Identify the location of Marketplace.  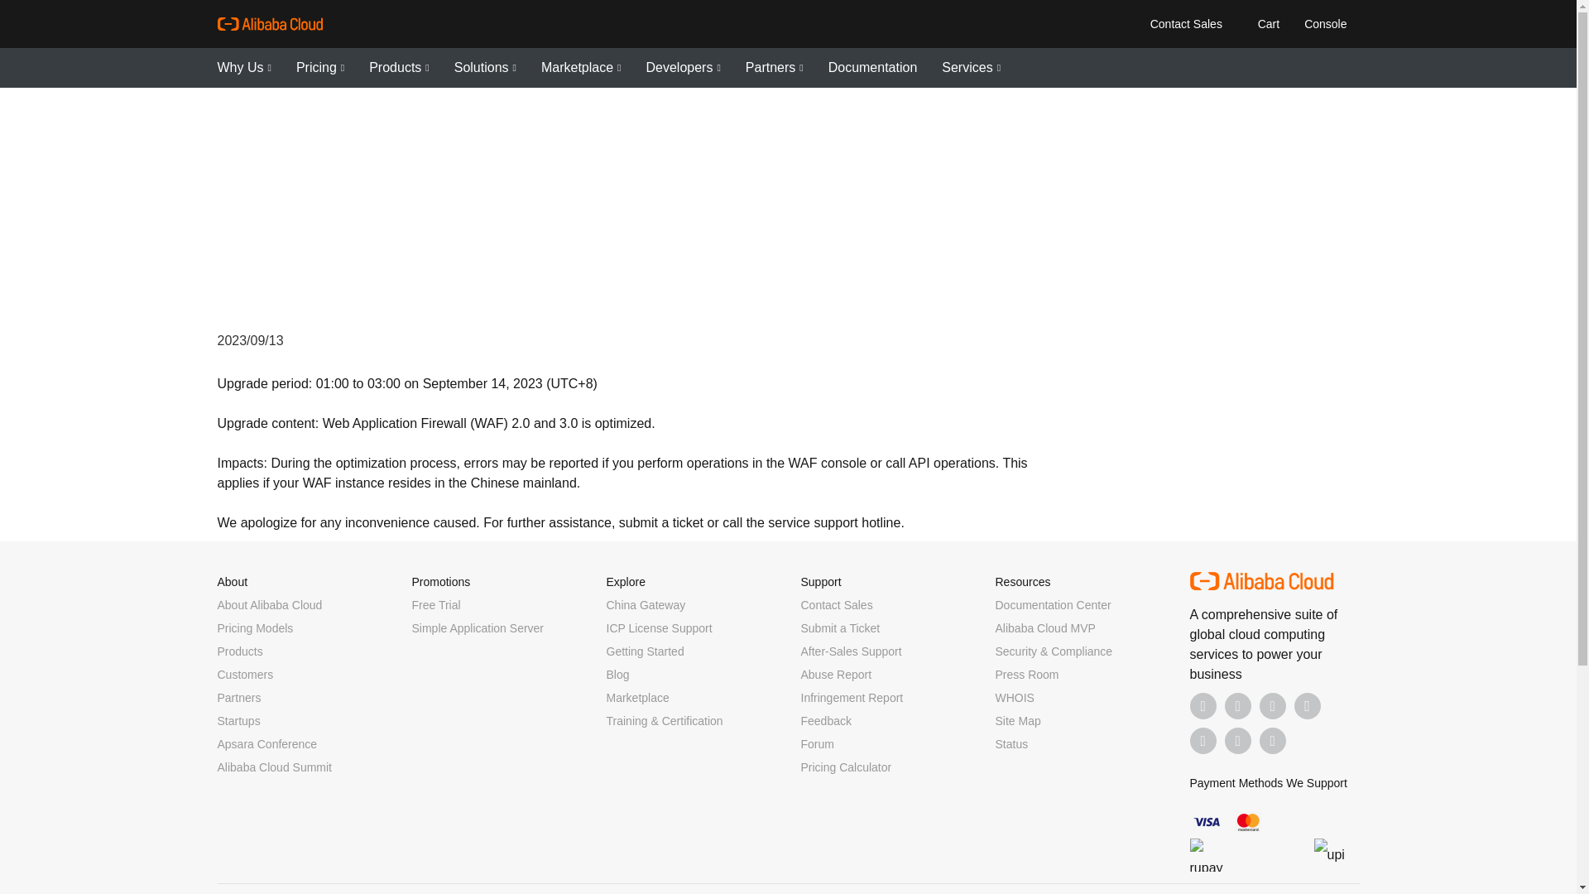
(581, 68).